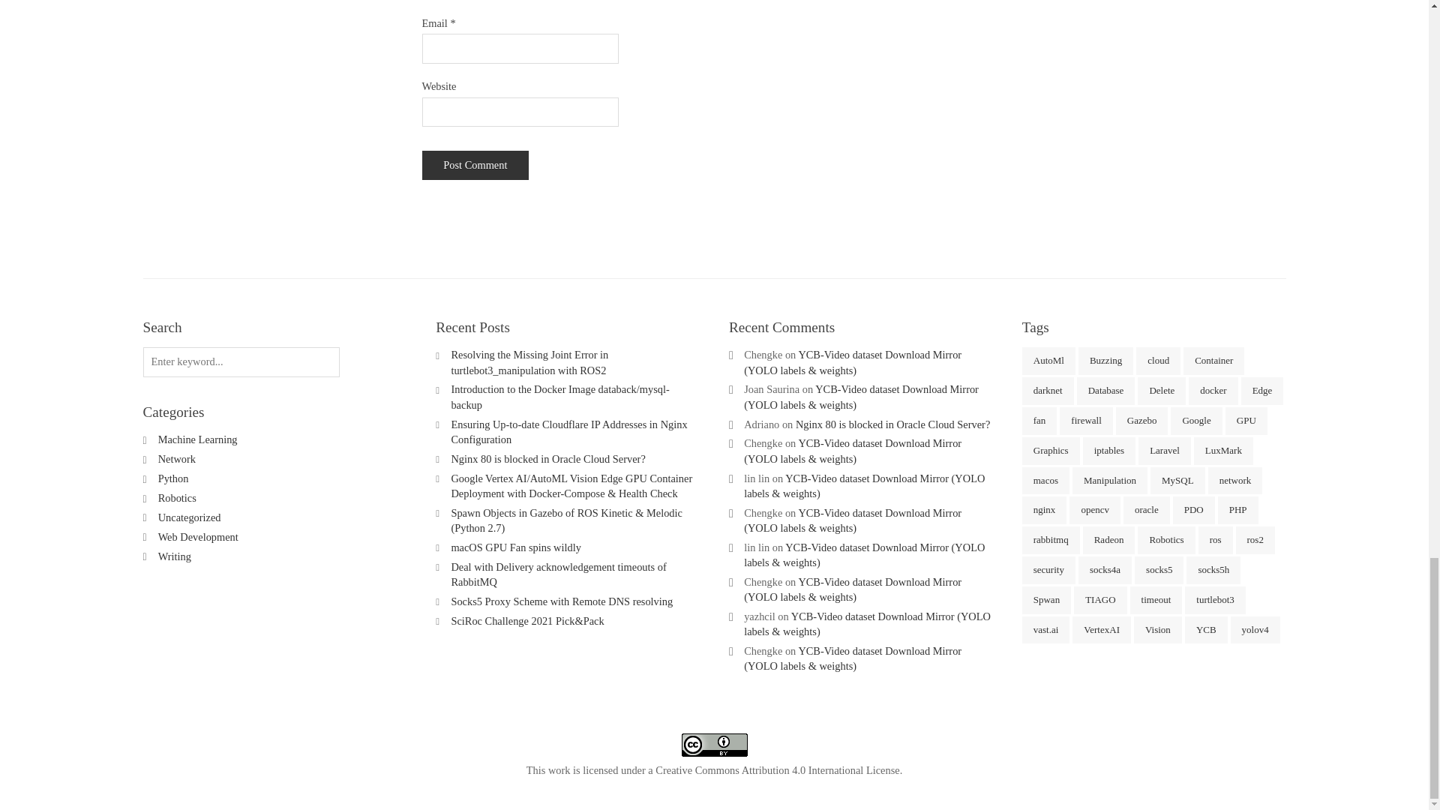 The height and width of the screenshot is (810, 1440). What do you see at coordinates (558, 574) in the screenshot?
I see `Deal with Delivery acknowledgement timeouts of RabbitMQ` at bounding box center [558, 574].